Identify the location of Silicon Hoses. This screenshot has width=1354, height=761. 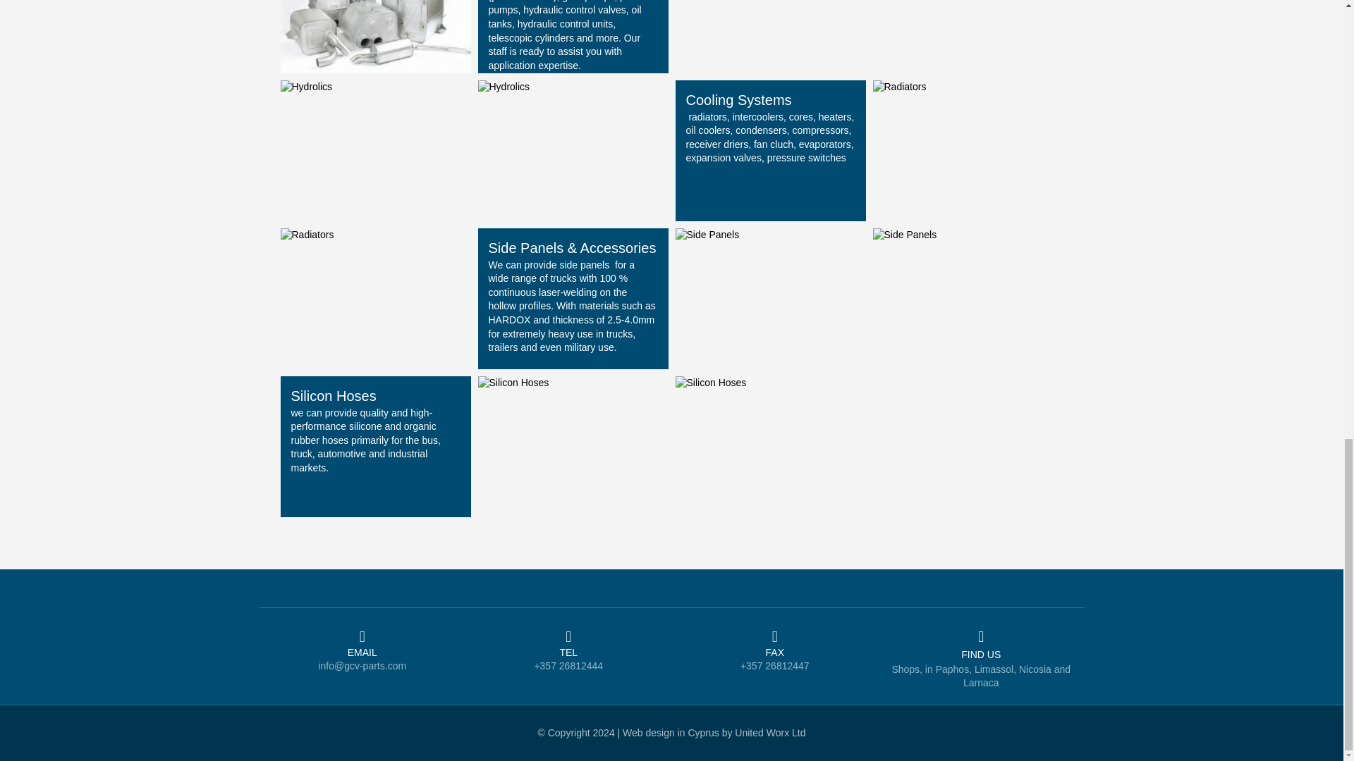
(513, 382).